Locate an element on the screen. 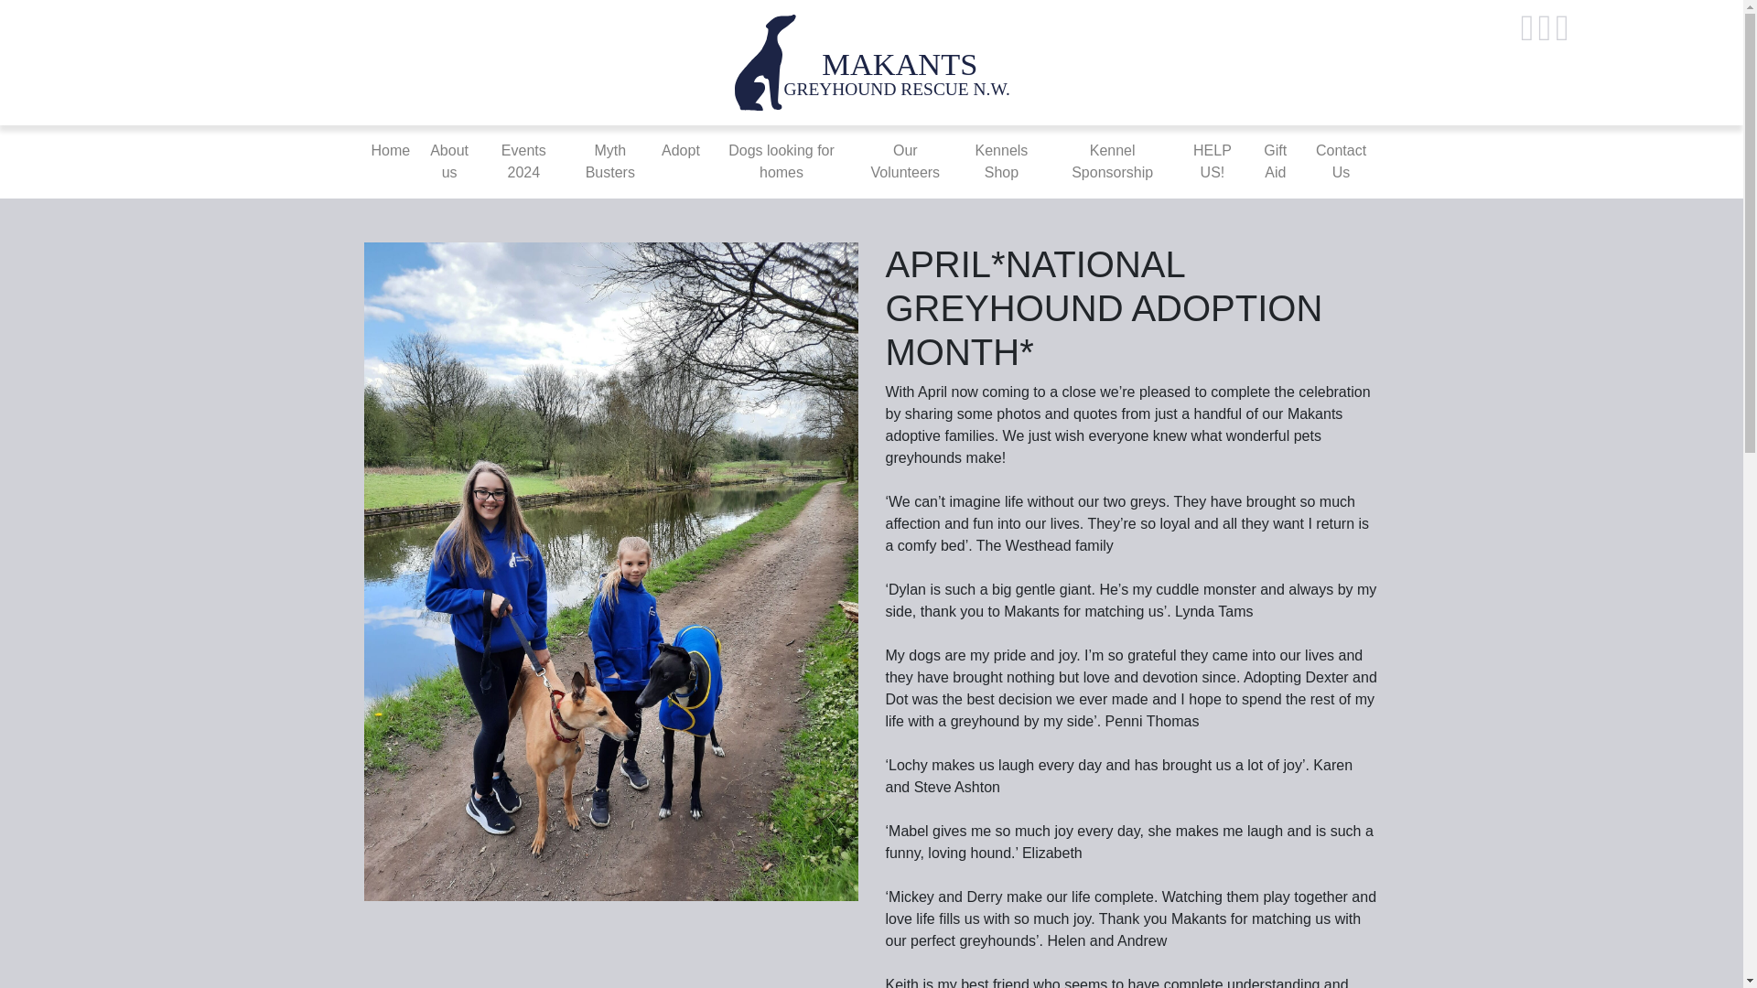 This screenshot has height=988, width=1757. Contact Us is located at coordinates (1342, 161).